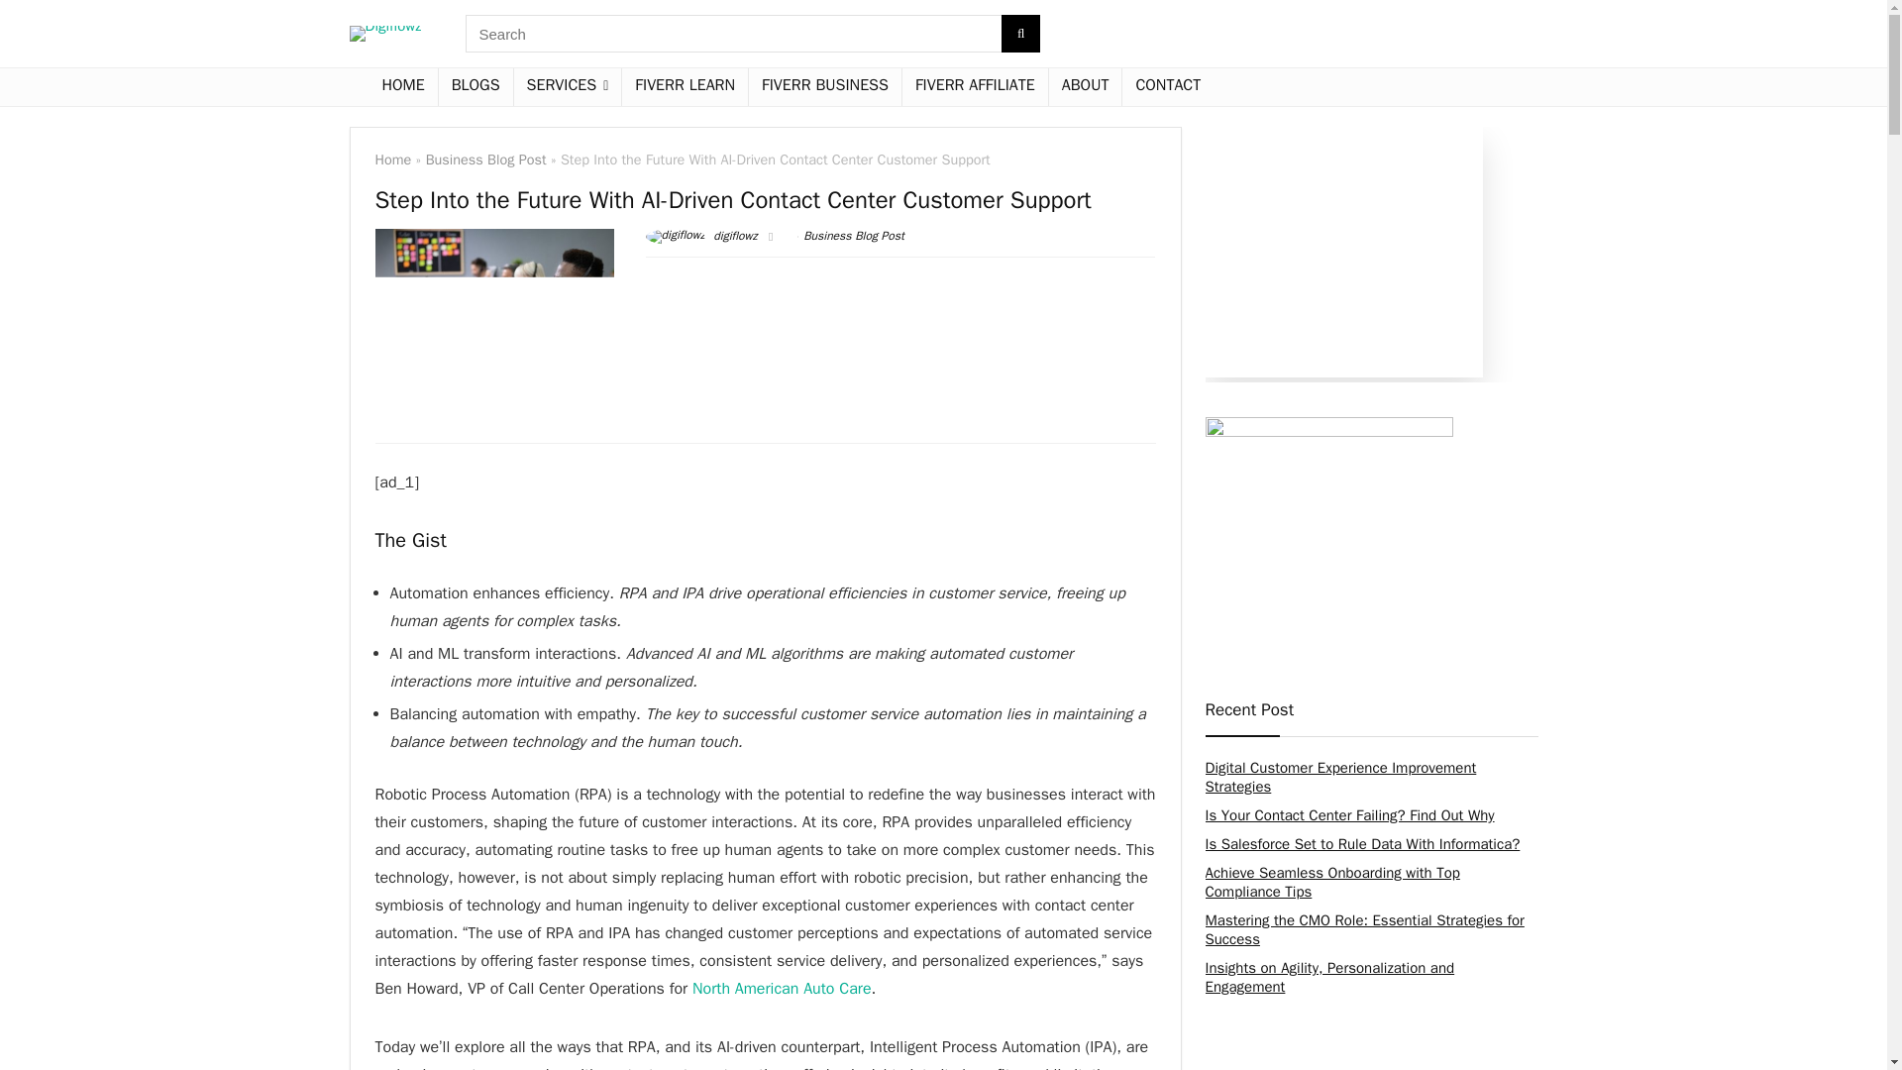 Image resolution: width=1902 pixels, height=1070 pixels. What do you see at coordinates (854, 236) in the screenshot?
I see `View all posts in Business Blog Post` at bounding box center [854, 236].